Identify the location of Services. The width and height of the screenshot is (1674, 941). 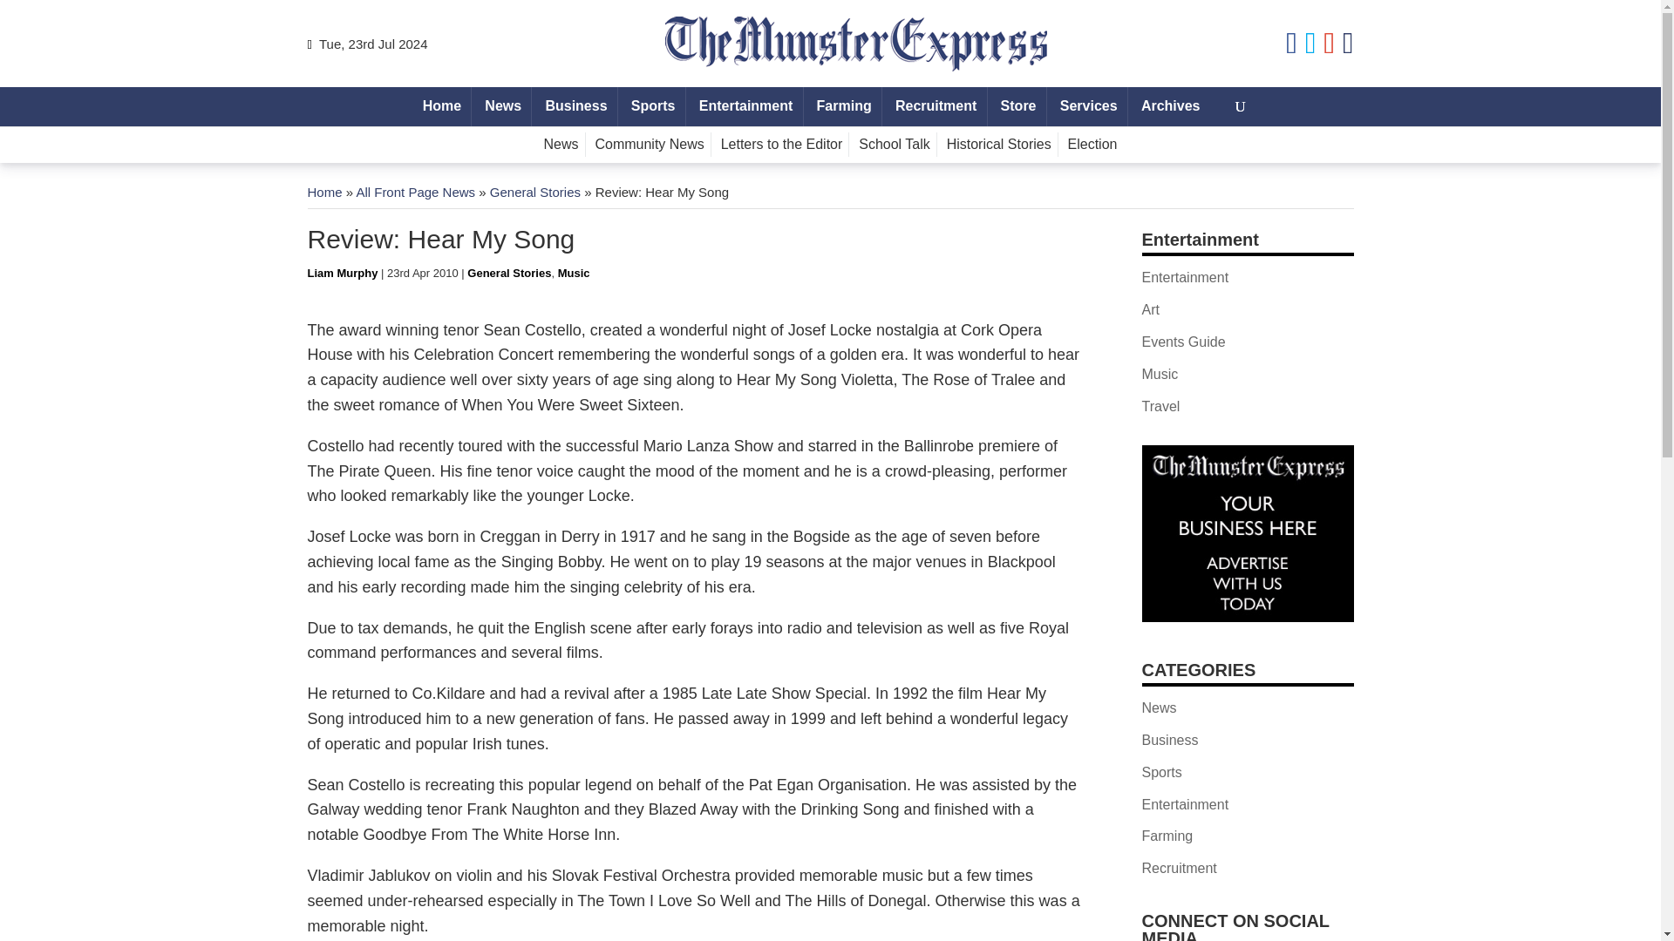
(1088, 106).